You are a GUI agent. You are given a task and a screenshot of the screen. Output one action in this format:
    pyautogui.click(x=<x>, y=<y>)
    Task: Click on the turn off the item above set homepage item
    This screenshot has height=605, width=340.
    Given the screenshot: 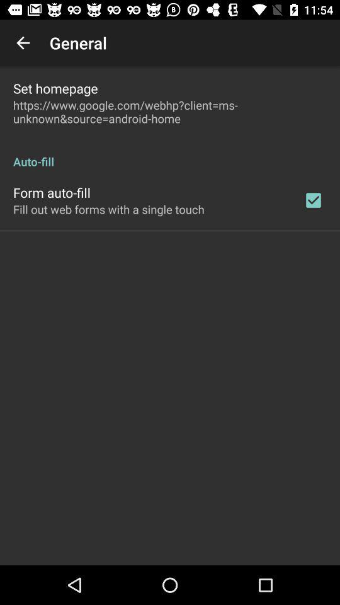 What is the action you would take?
    pyautogui.click(x=23, y=43)
    